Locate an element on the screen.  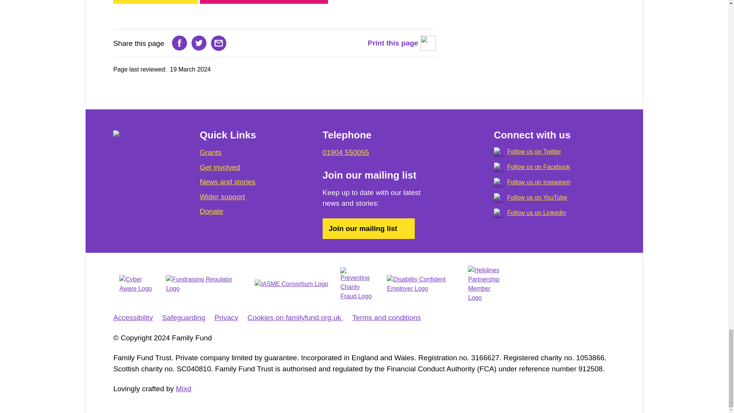
Share on Facebook is located at coordinates (179, 43).